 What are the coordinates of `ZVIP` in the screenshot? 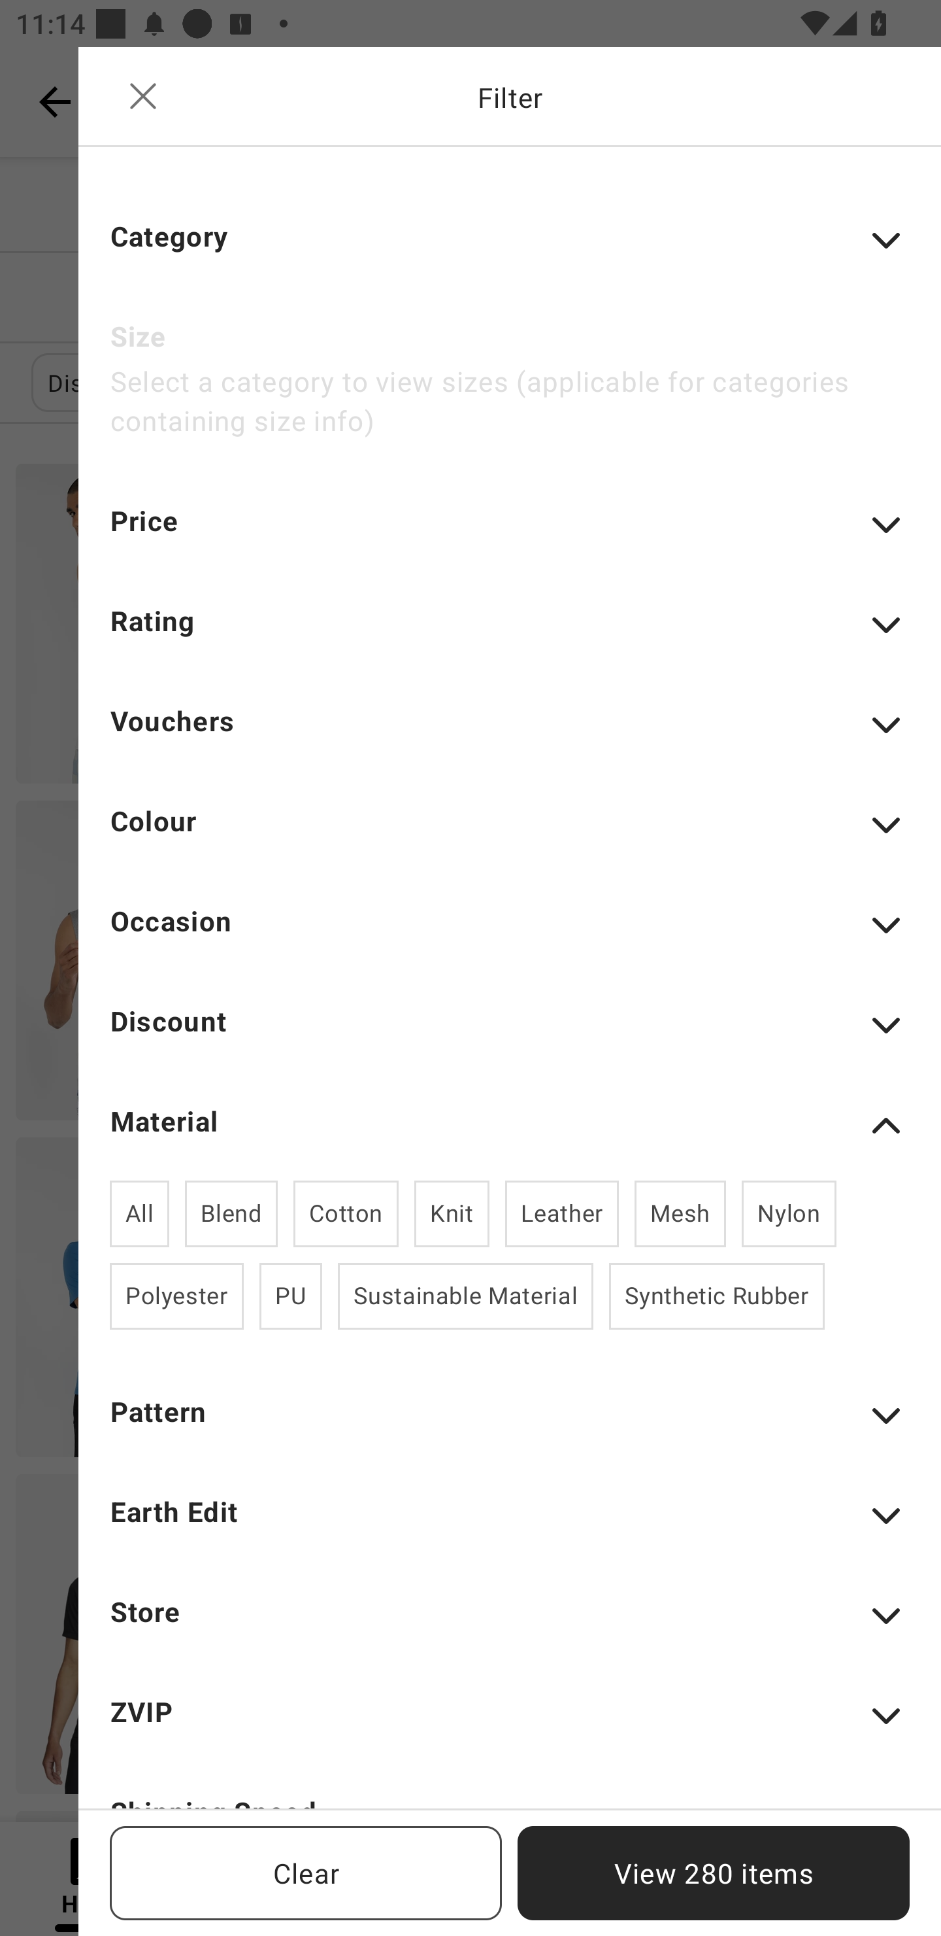 It's located at (510, 1727).